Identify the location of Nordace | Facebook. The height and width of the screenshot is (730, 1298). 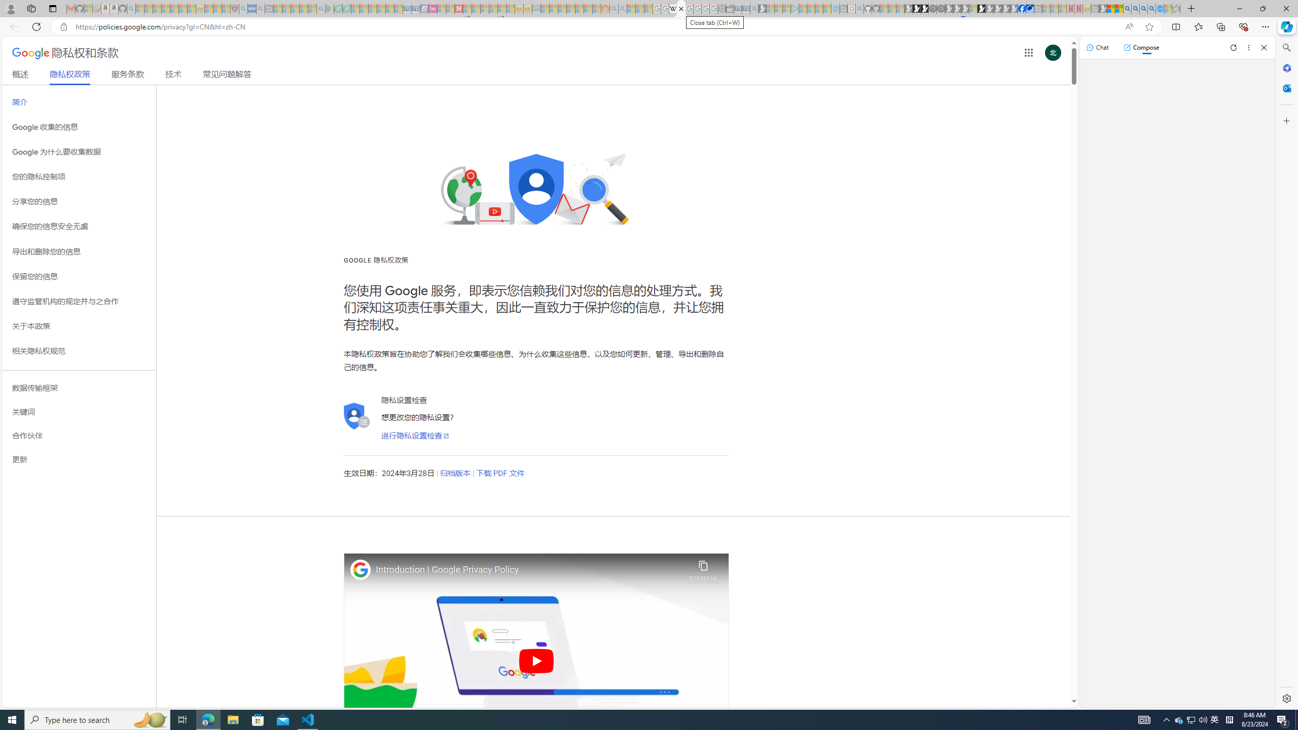
(1022, 9).